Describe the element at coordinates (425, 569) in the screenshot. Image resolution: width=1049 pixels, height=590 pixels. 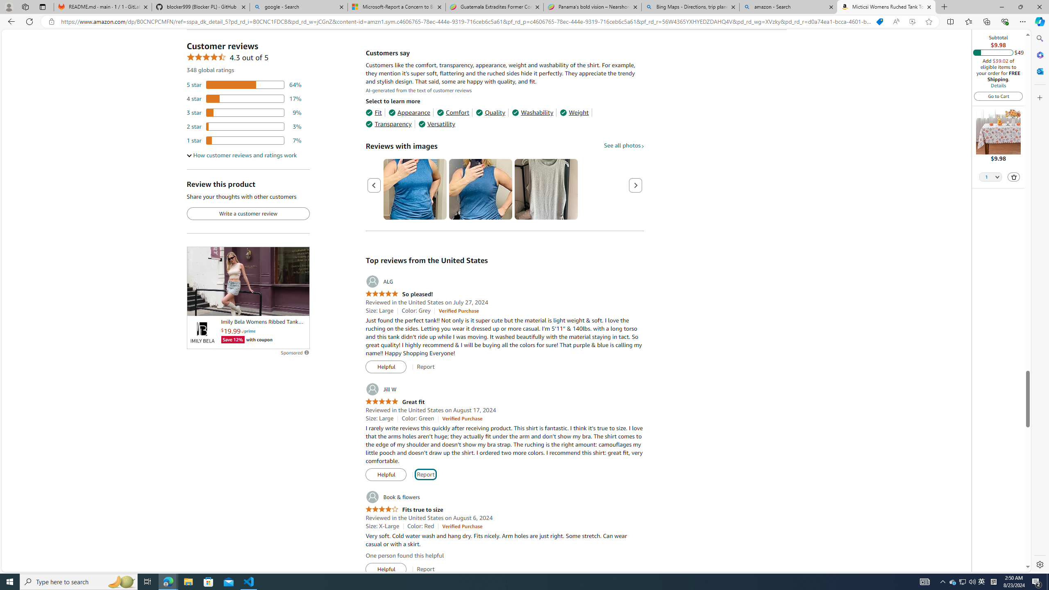
I see `Report` at that location.